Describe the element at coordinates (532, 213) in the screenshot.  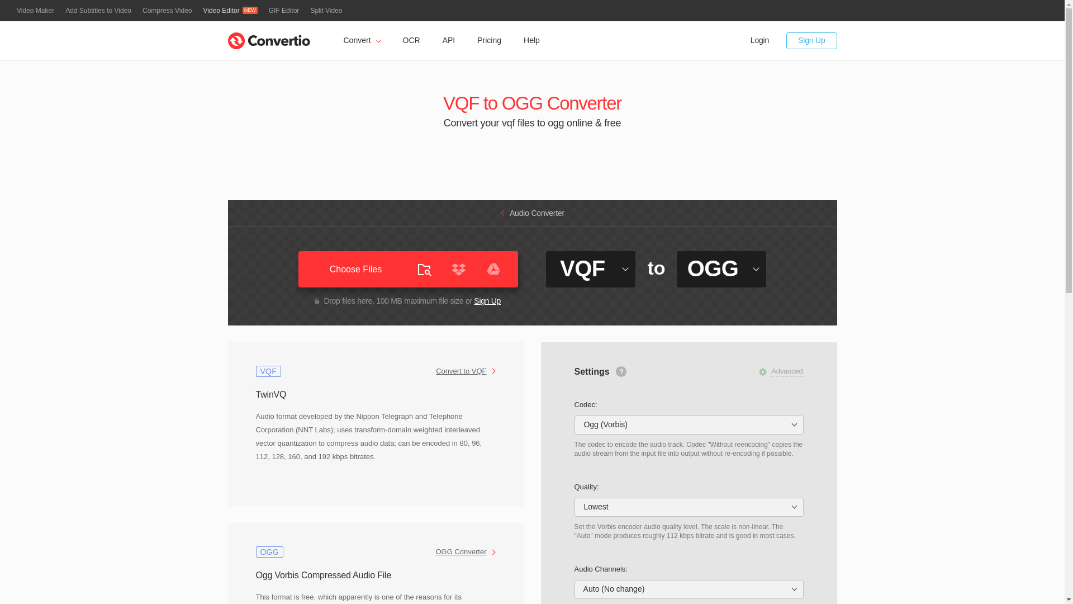
I see `Audio Converter` at that location.